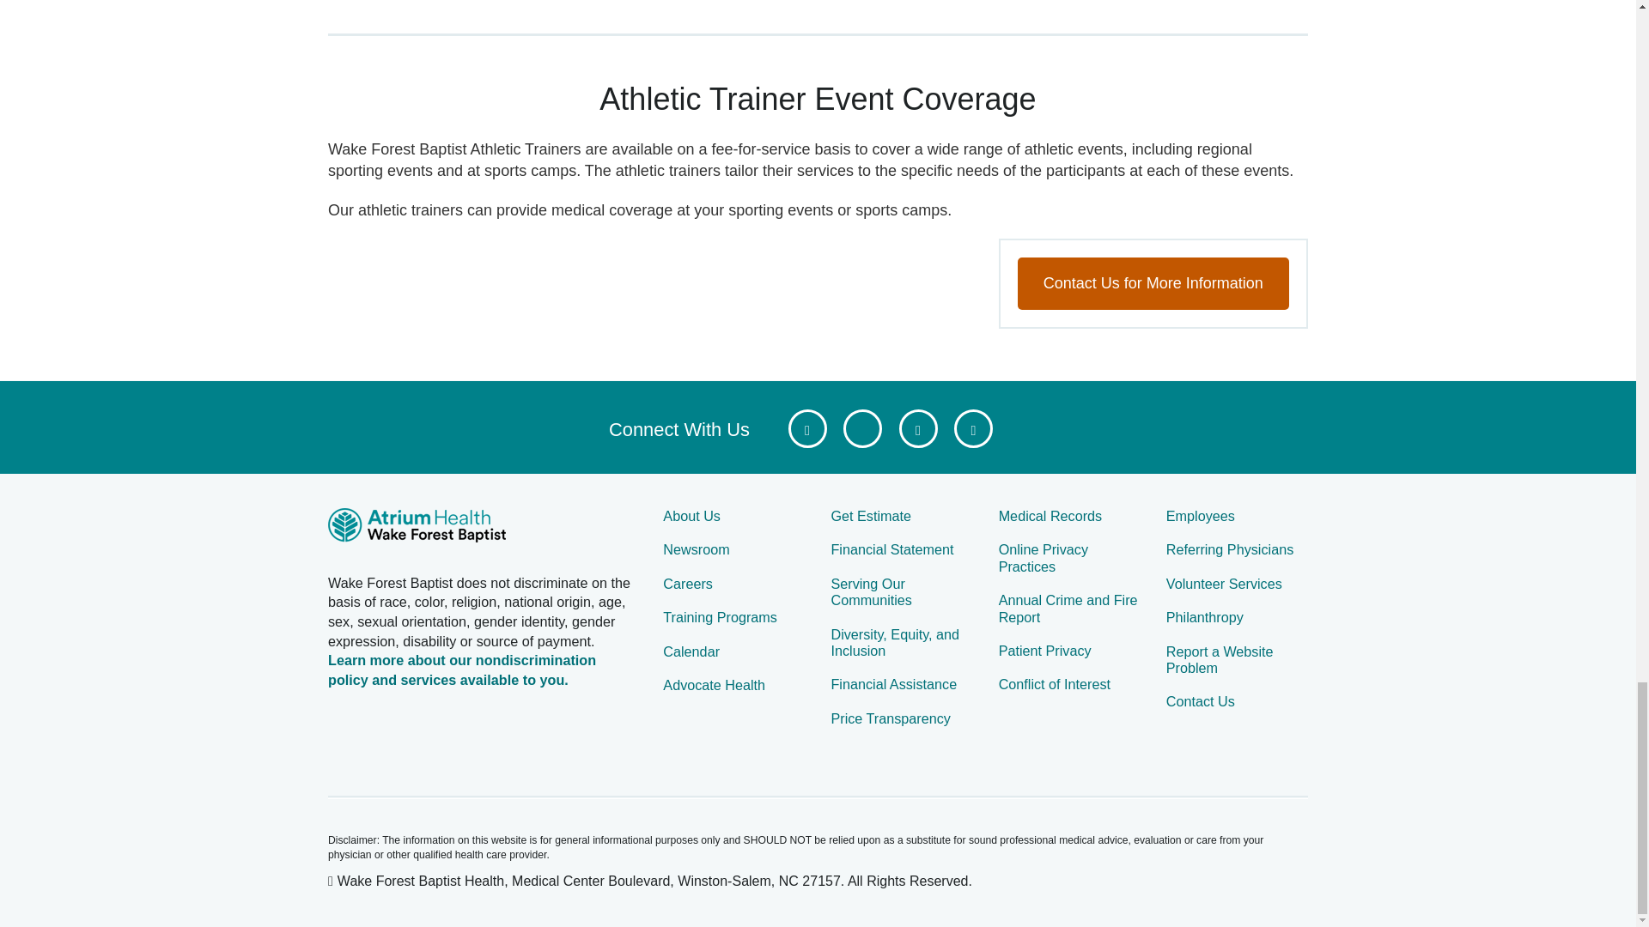 The width and height of the screenshot is (1649, 927). What do you see at coordinates (483, 527) in the screenshot?
I see `Atrium Health Wake Forest Baptist` at bounding box center [483, 527].